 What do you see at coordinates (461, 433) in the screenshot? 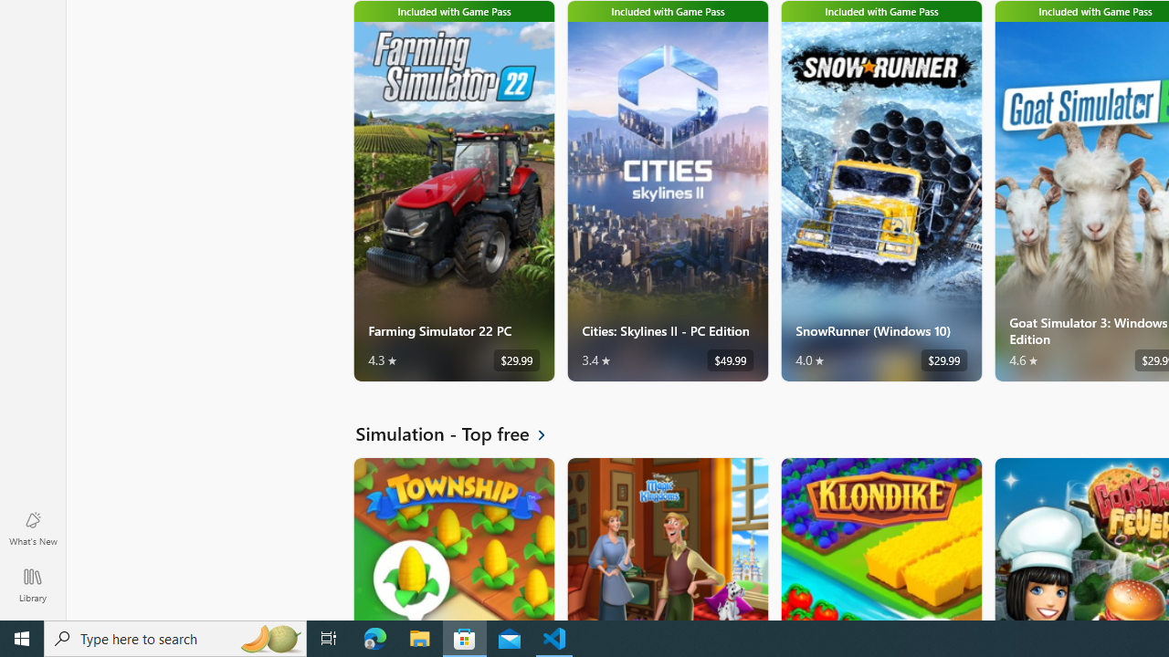
I see `See all  Simulation - Top free` at bounding box center [461, 433].